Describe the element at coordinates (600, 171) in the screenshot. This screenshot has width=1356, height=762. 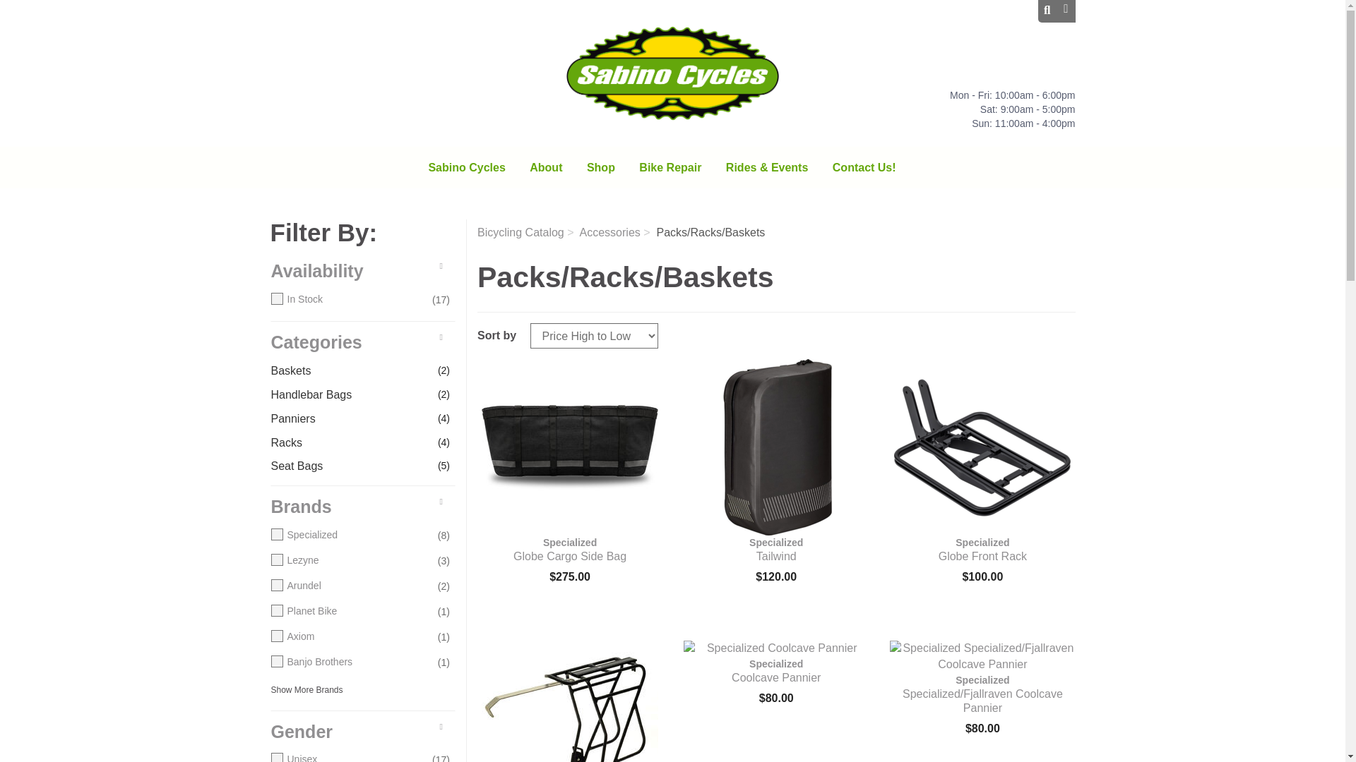
I see `Shop` at that location.